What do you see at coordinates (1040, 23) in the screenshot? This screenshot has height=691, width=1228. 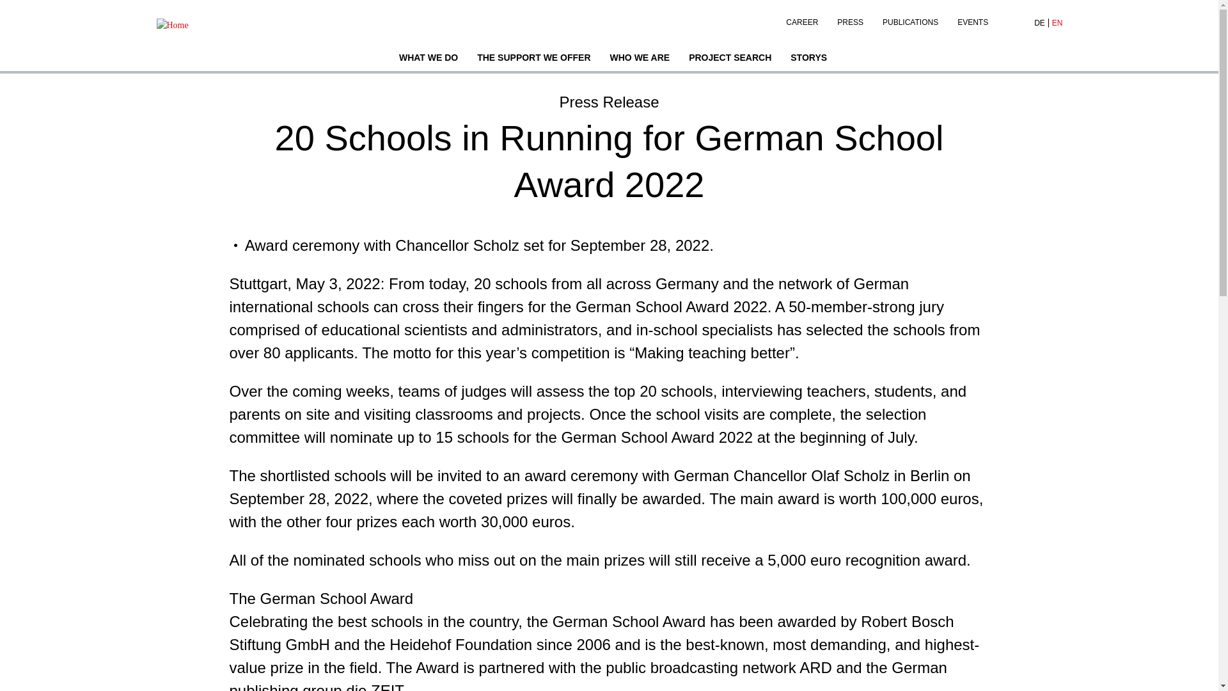 I see `DE` at bounding box center [1040, 23].